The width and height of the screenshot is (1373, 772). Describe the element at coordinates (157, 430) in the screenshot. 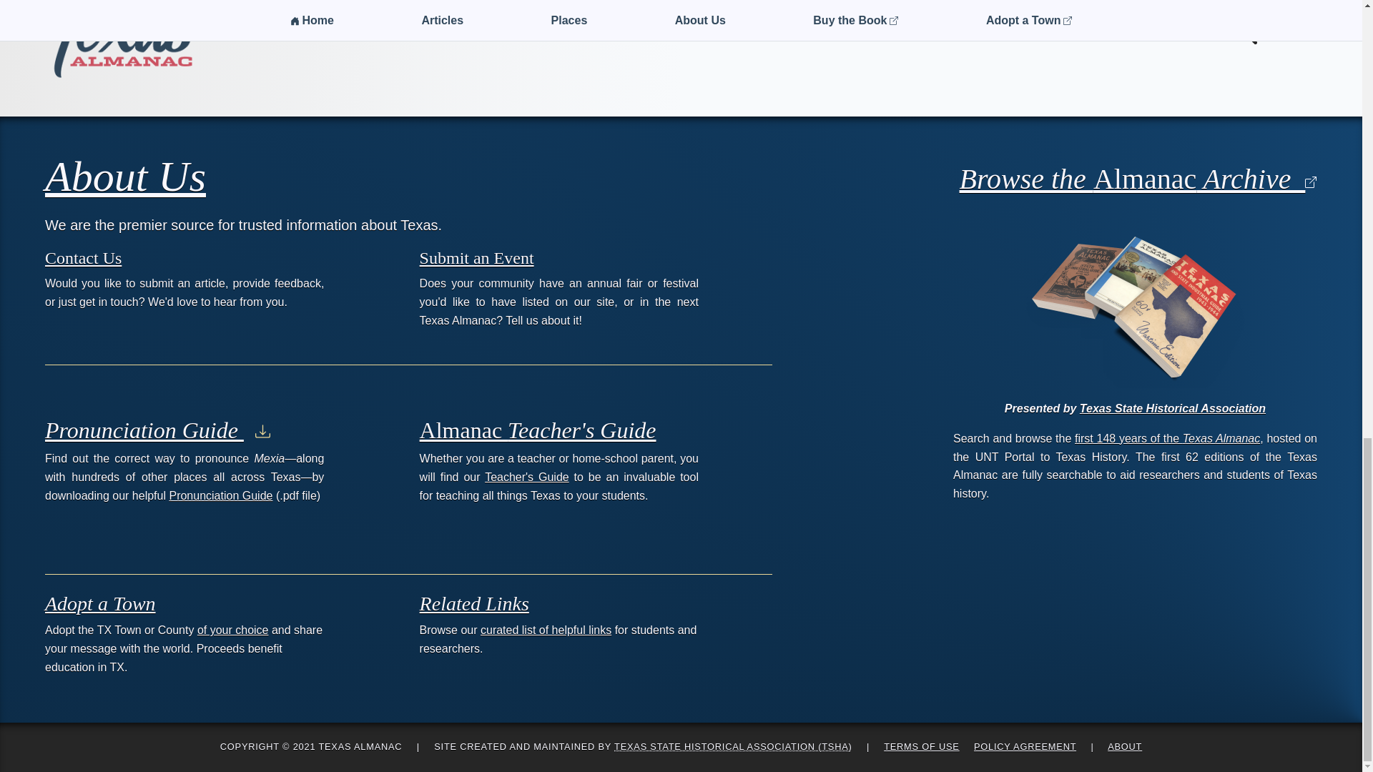

I see `Pronunciation Guide` at that location.